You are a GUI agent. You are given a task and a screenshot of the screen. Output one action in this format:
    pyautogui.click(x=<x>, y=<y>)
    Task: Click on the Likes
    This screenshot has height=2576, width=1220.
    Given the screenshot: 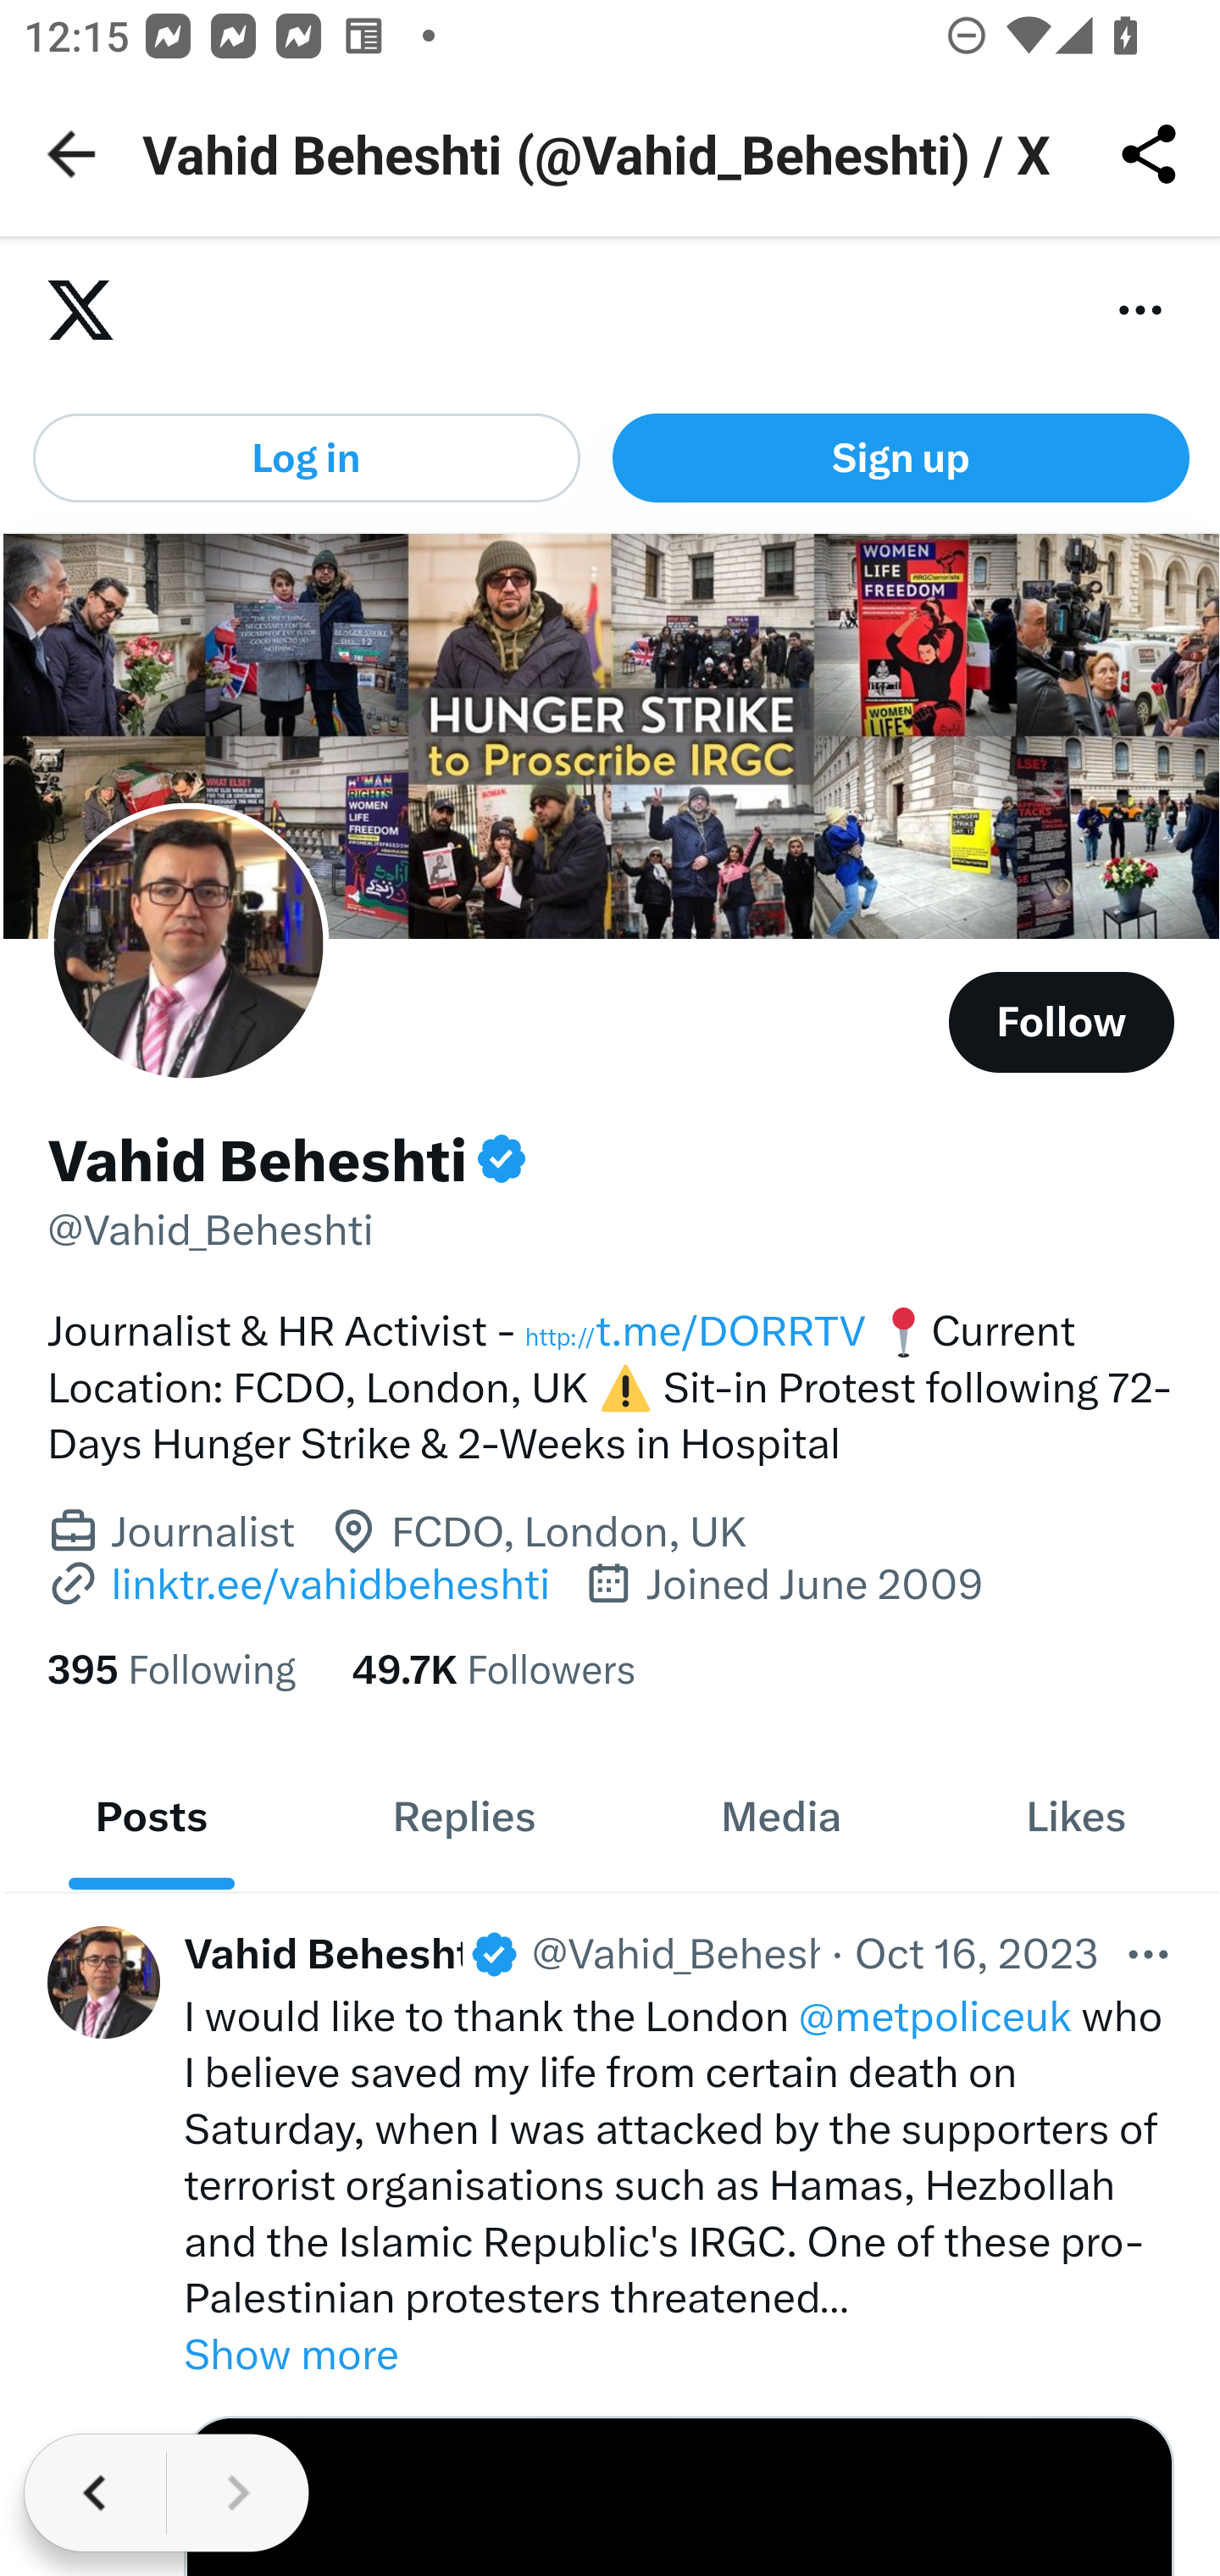 What is the action you would take?
    pyautogui.click(x=1075, y=1817)
    